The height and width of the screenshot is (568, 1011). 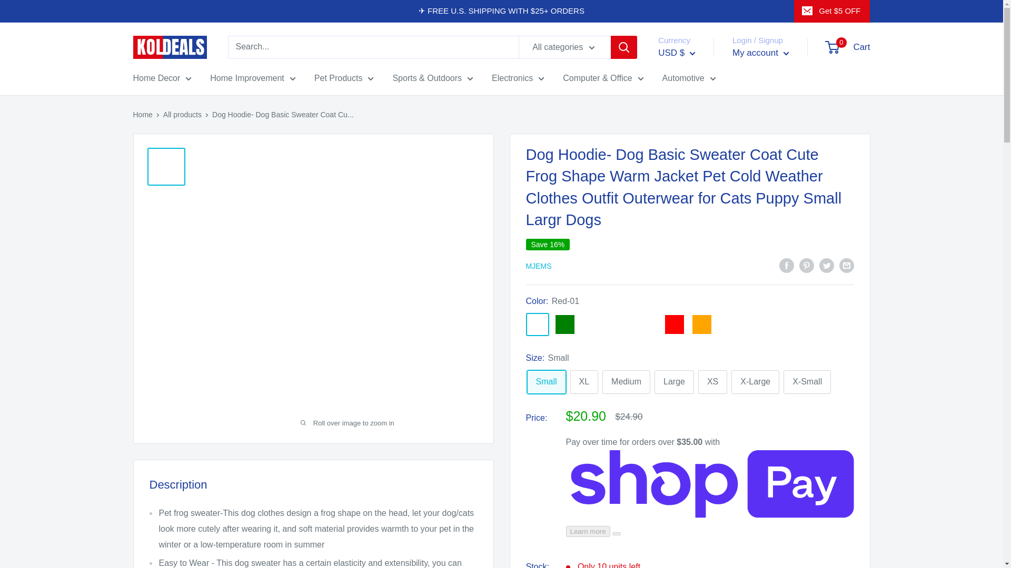 I want to click on Light Brown, so click(x=592, y=324).